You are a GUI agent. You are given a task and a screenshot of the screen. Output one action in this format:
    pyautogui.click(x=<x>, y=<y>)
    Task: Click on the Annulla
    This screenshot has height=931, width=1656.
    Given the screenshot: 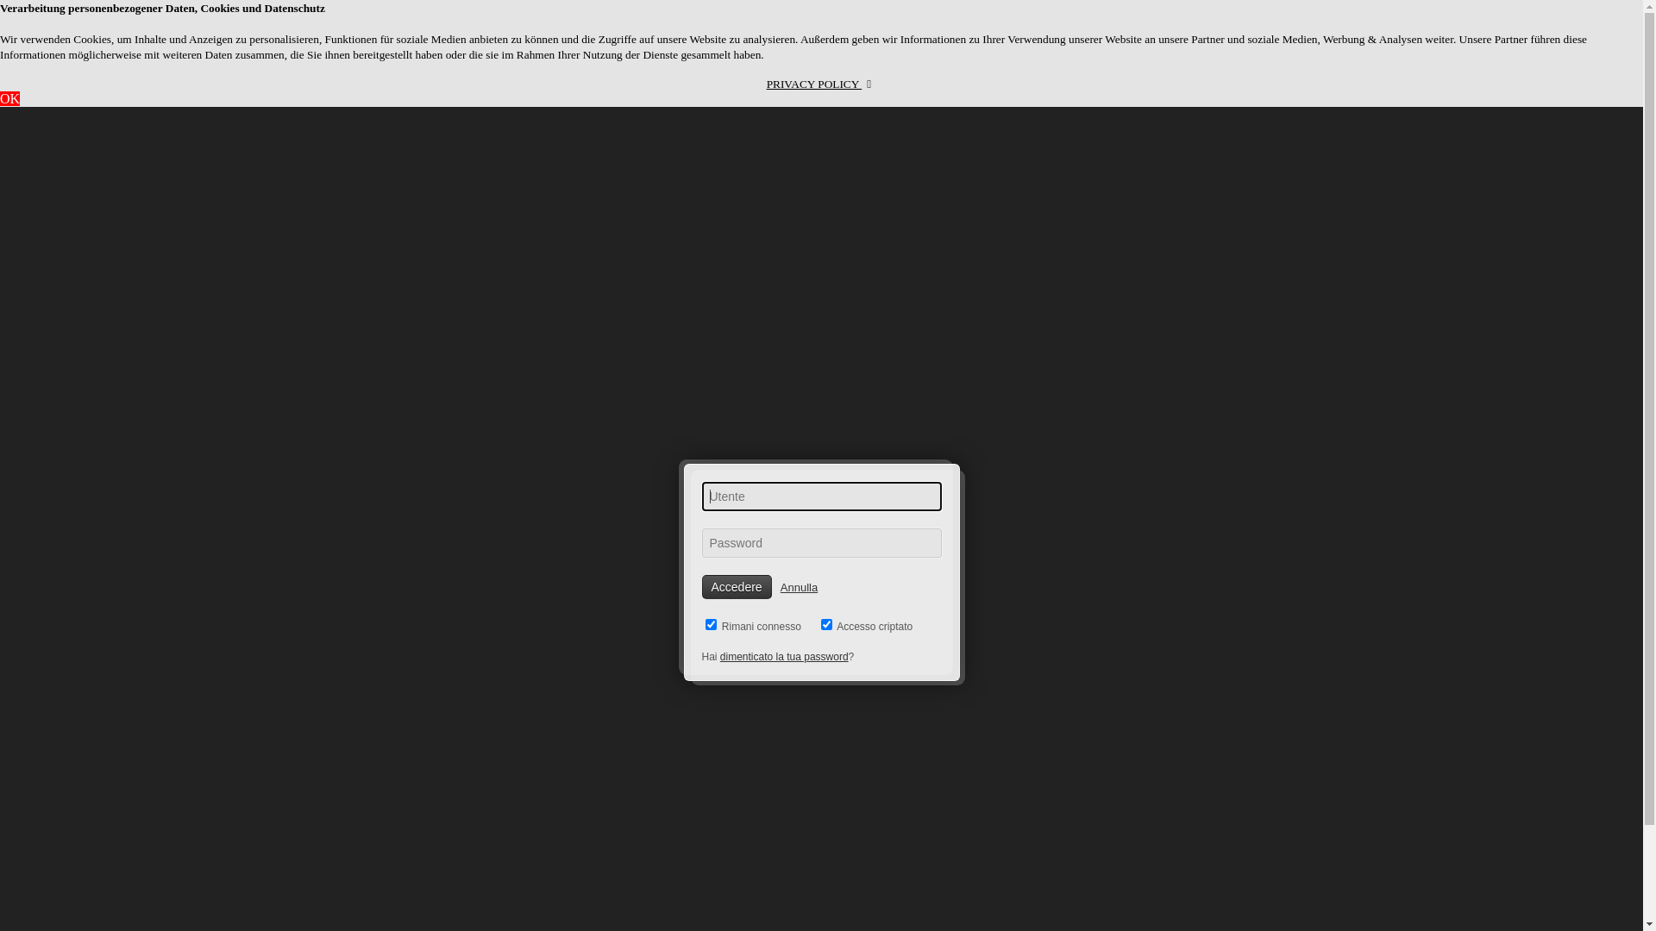 What is the action you would take?
    pyautogui.click(x=799, y=588)
    